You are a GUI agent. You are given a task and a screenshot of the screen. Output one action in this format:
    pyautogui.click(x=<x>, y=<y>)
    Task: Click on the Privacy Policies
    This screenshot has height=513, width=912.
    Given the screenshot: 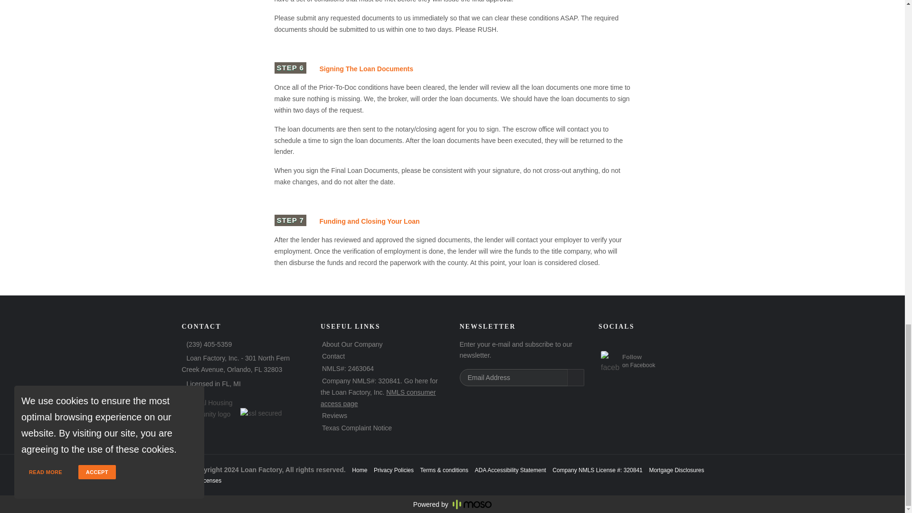 What is the action you would take?
    pyautogui.click(x=511, y=470)
    